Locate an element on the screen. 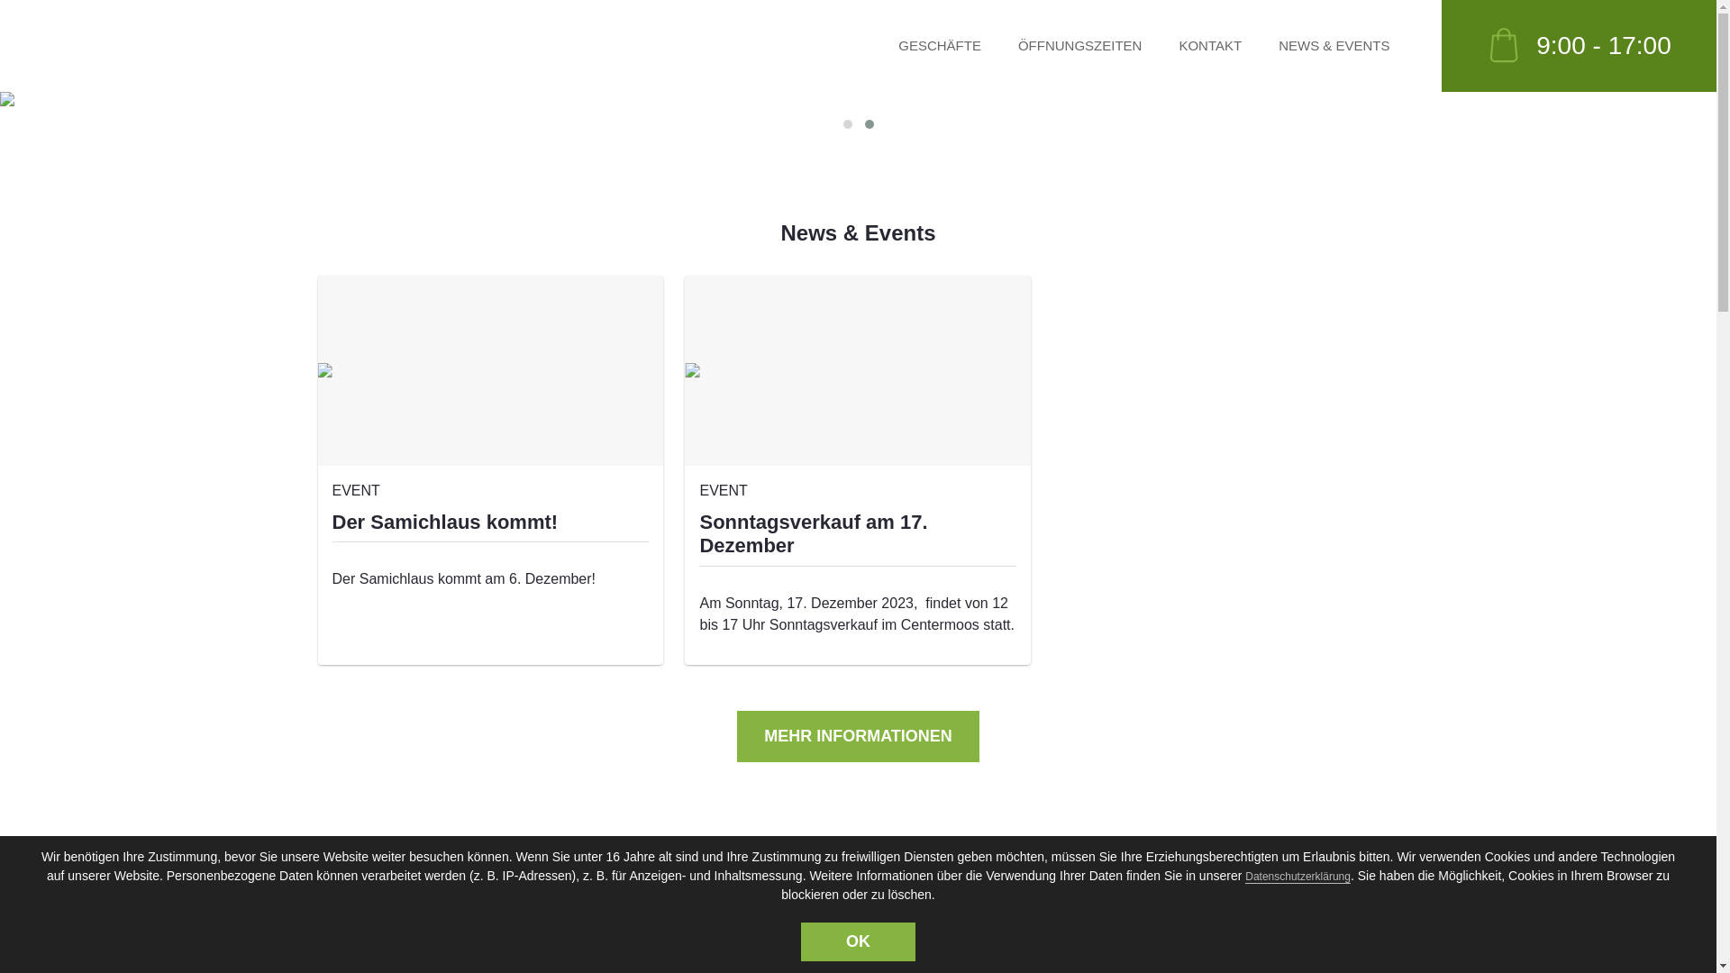 The height and width of the screenshot is (973, 1730). OK is located at coordinates (858, 942).